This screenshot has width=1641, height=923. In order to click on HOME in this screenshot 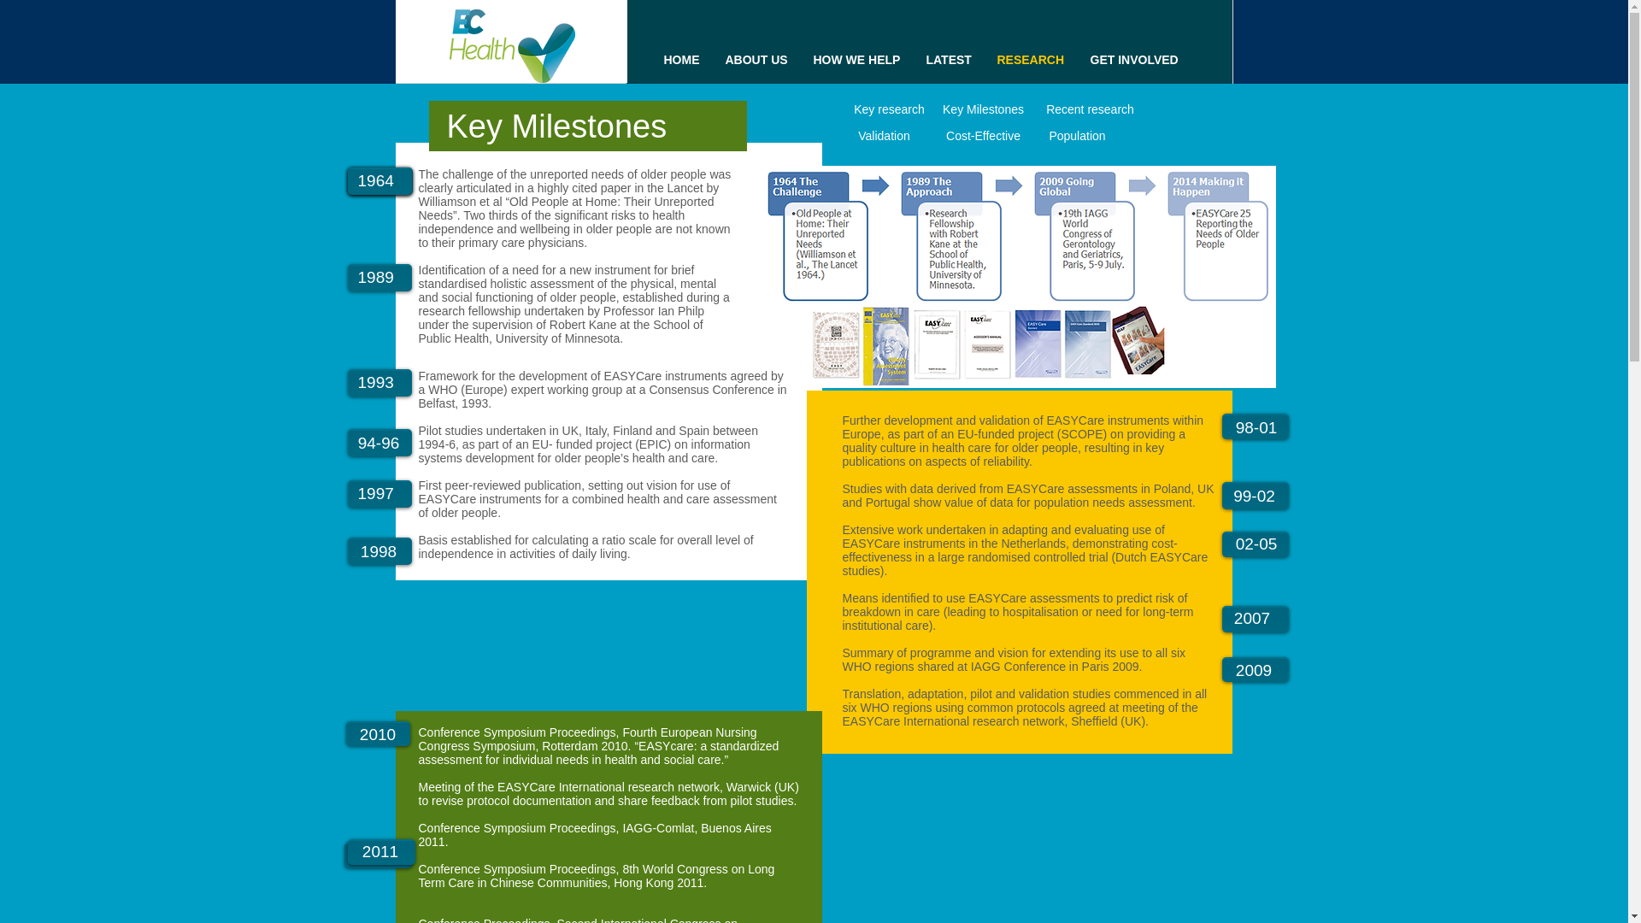, I will do `click(682, 60)`.